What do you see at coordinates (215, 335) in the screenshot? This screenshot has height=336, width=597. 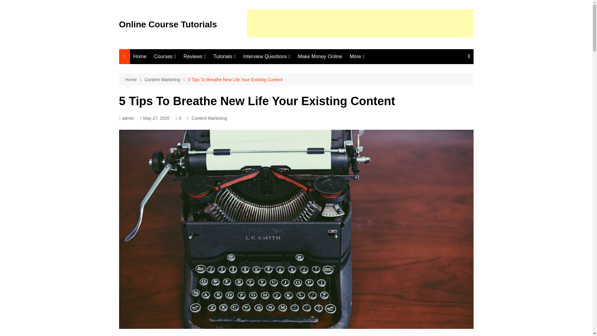 I see `Udacity Computer Vision Nanodegree Review` at bounding box center [215, 335].